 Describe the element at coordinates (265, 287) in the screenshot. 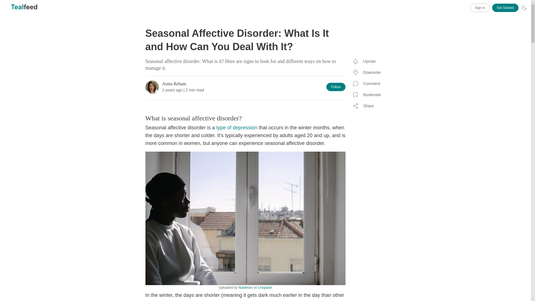

I see `Unsplash` at that location.